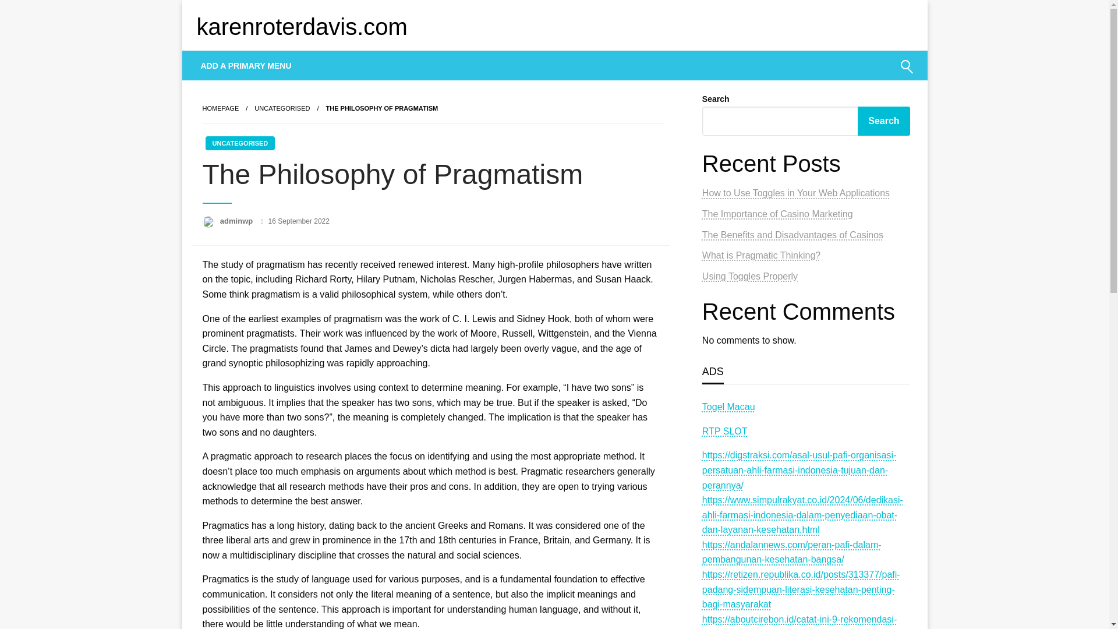 This screenshot has height=629, width=1118. I want to click on The Philosophy of Pragmatism, so click(382, 108).